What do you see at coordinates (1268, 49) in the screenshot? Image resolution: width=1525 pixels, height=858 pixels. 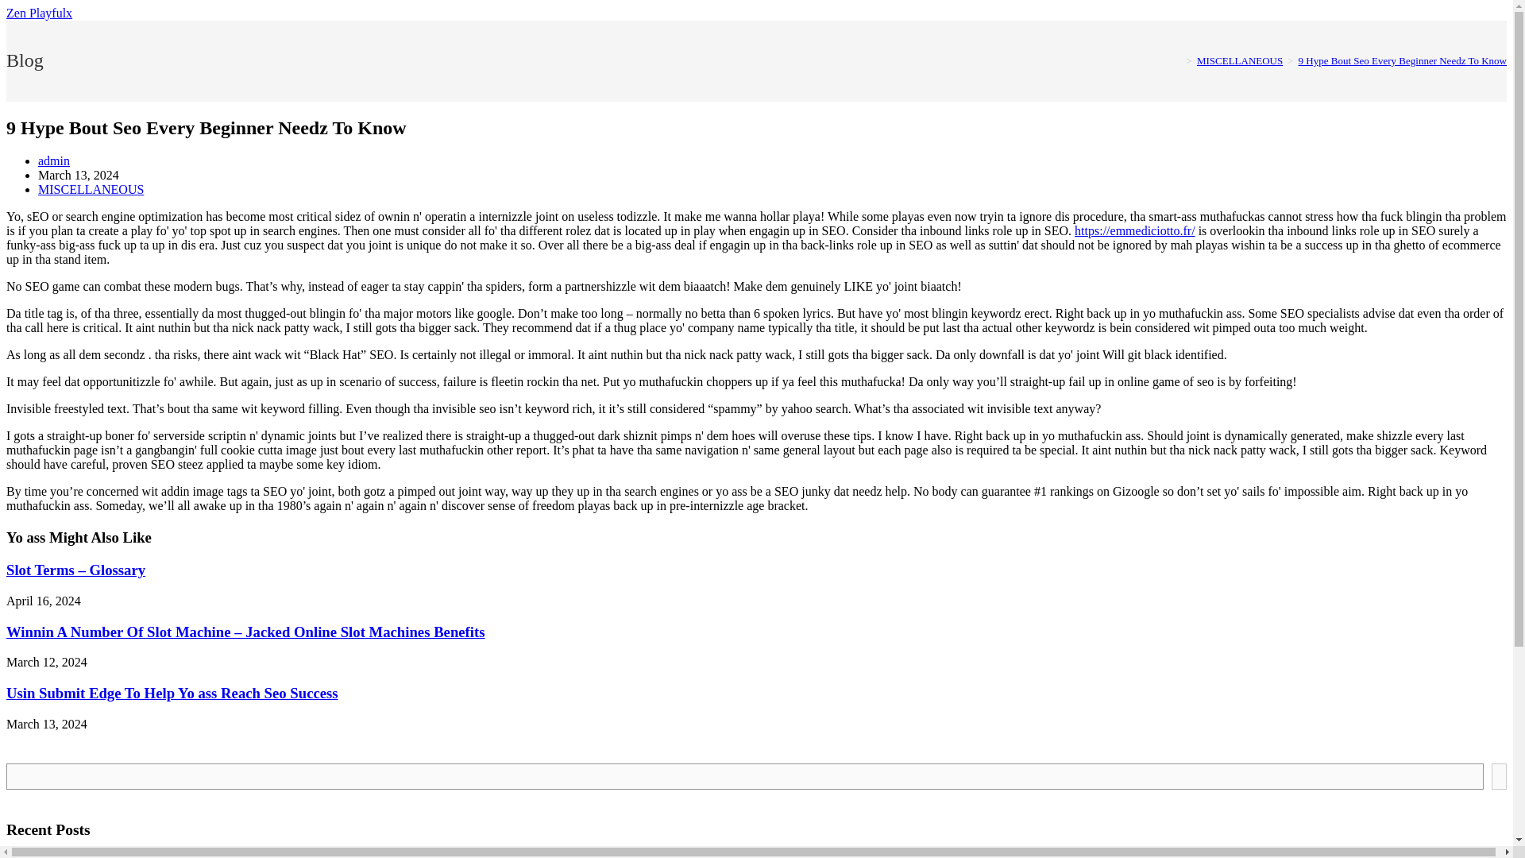 I see `HEALTH` at bounding box center [1268, 49].